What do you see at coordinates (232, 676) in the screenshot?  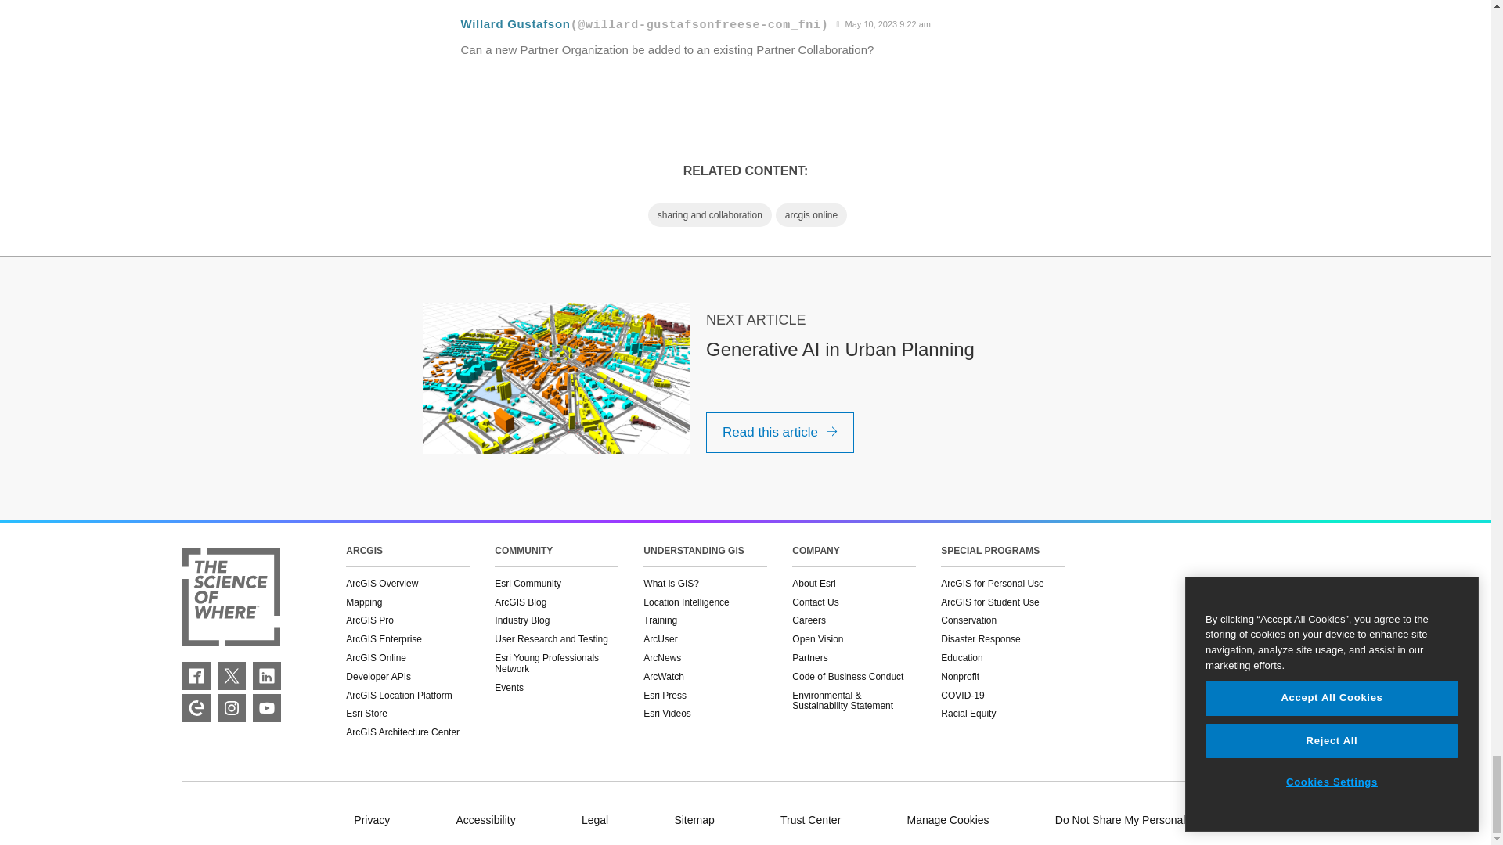 I see `Twitter` at bounding box center [232, 676].